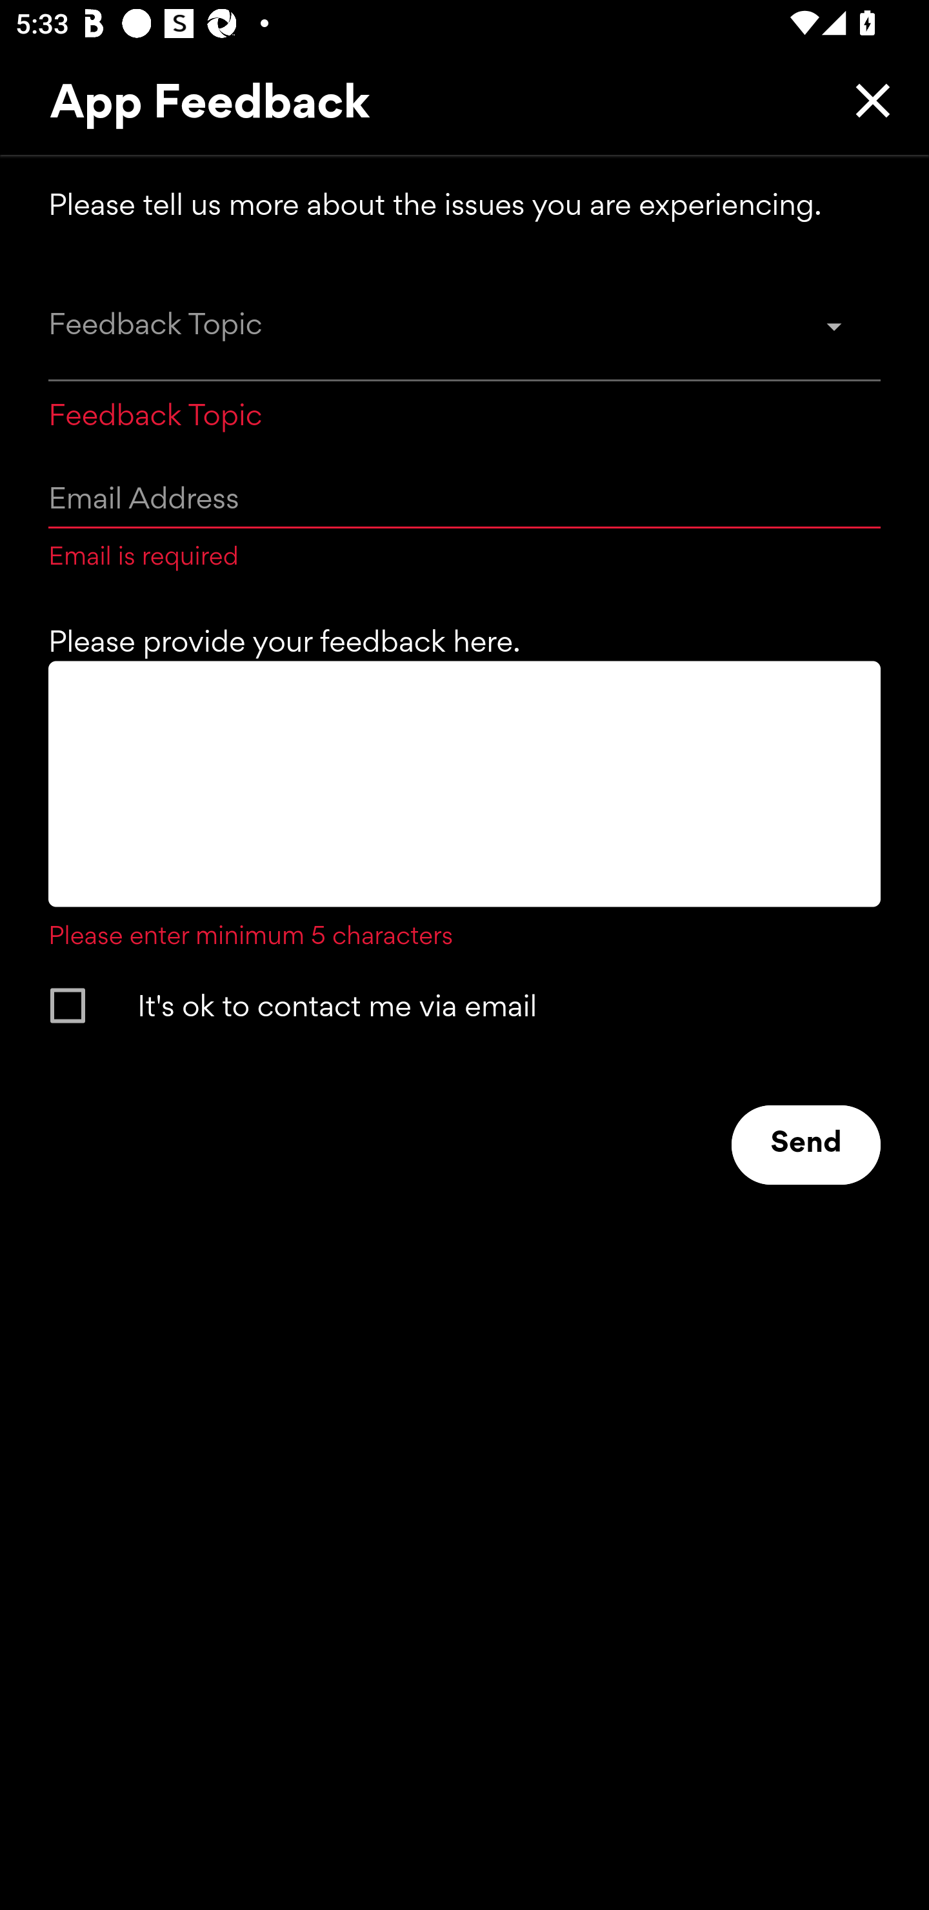 This screenshot has height=1910, width=929. What do you see at coordinates (806, 1145) in the screenshot?
I see `Send` at bounding box center [806, 1145].